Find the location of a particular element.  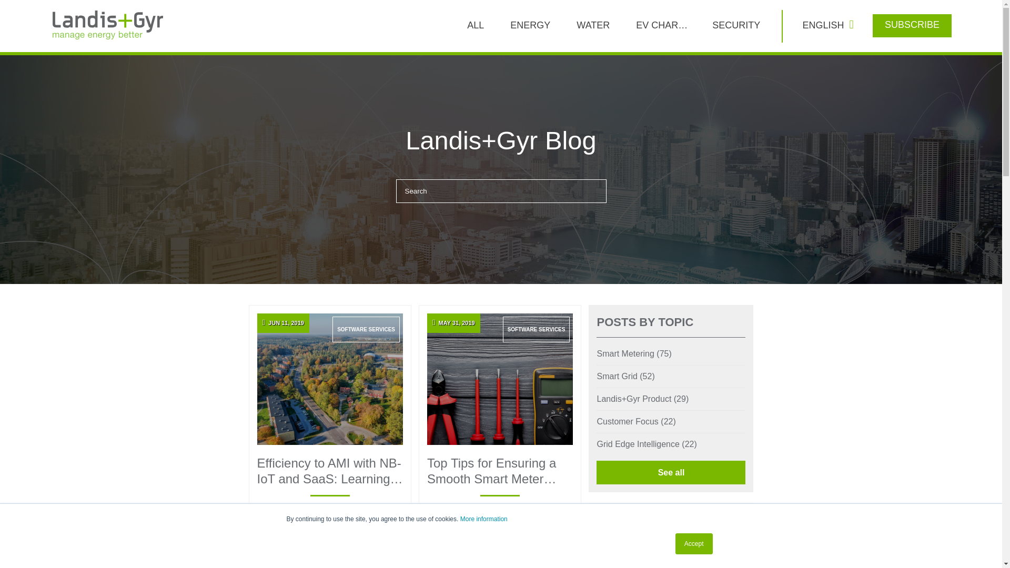

ALL is located at coordinates (476, 25).